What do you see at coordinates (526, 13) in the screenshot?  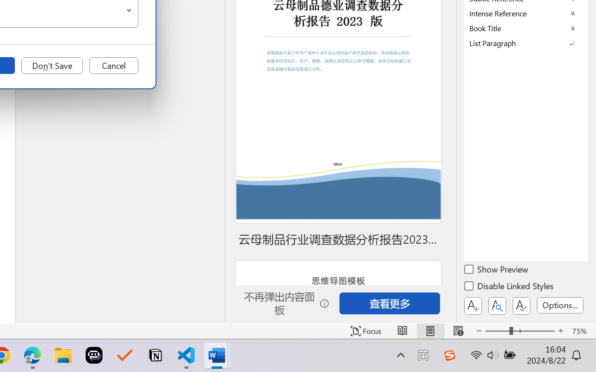 I see `Intense Reference` at bounding box center [526, 13].